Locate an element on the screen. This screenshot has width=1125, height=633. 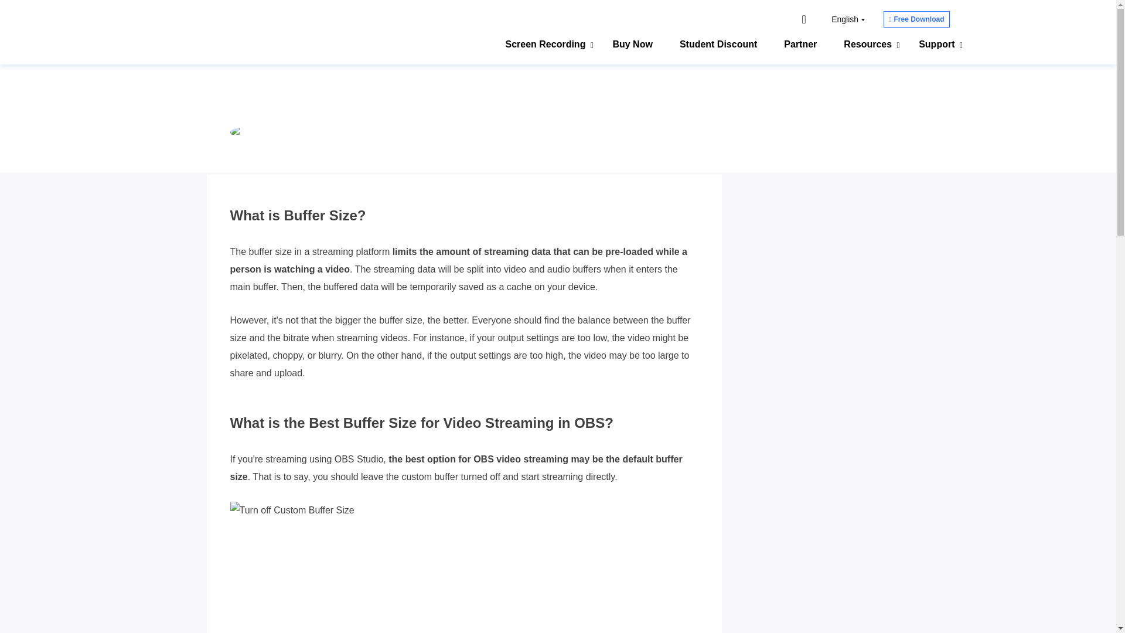
Melissa Lee is located at coordinates (325, 135).